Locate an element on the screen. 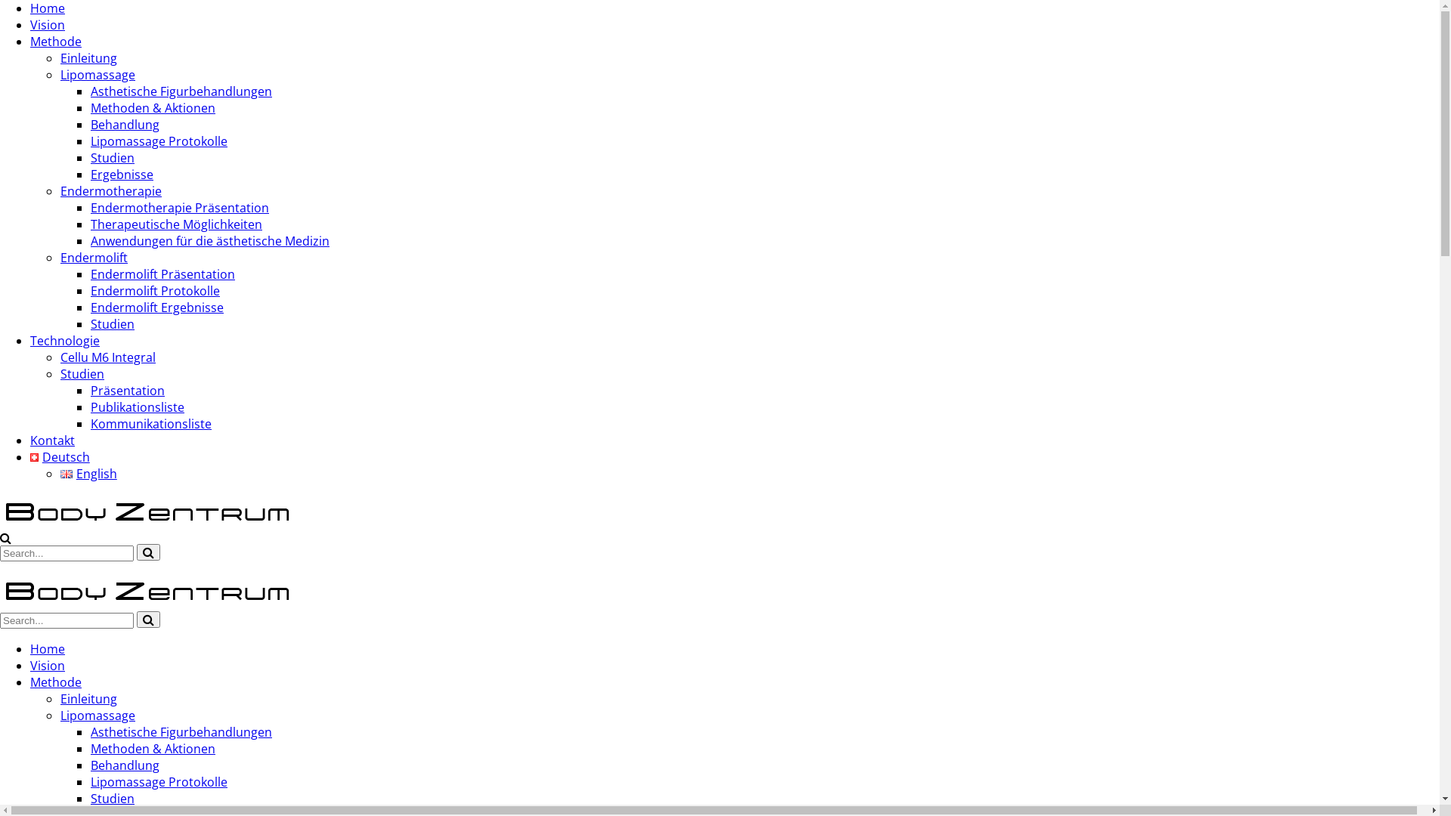 This screenshot has height=816, width=1451. Studien is located at coordinates (82, 374).